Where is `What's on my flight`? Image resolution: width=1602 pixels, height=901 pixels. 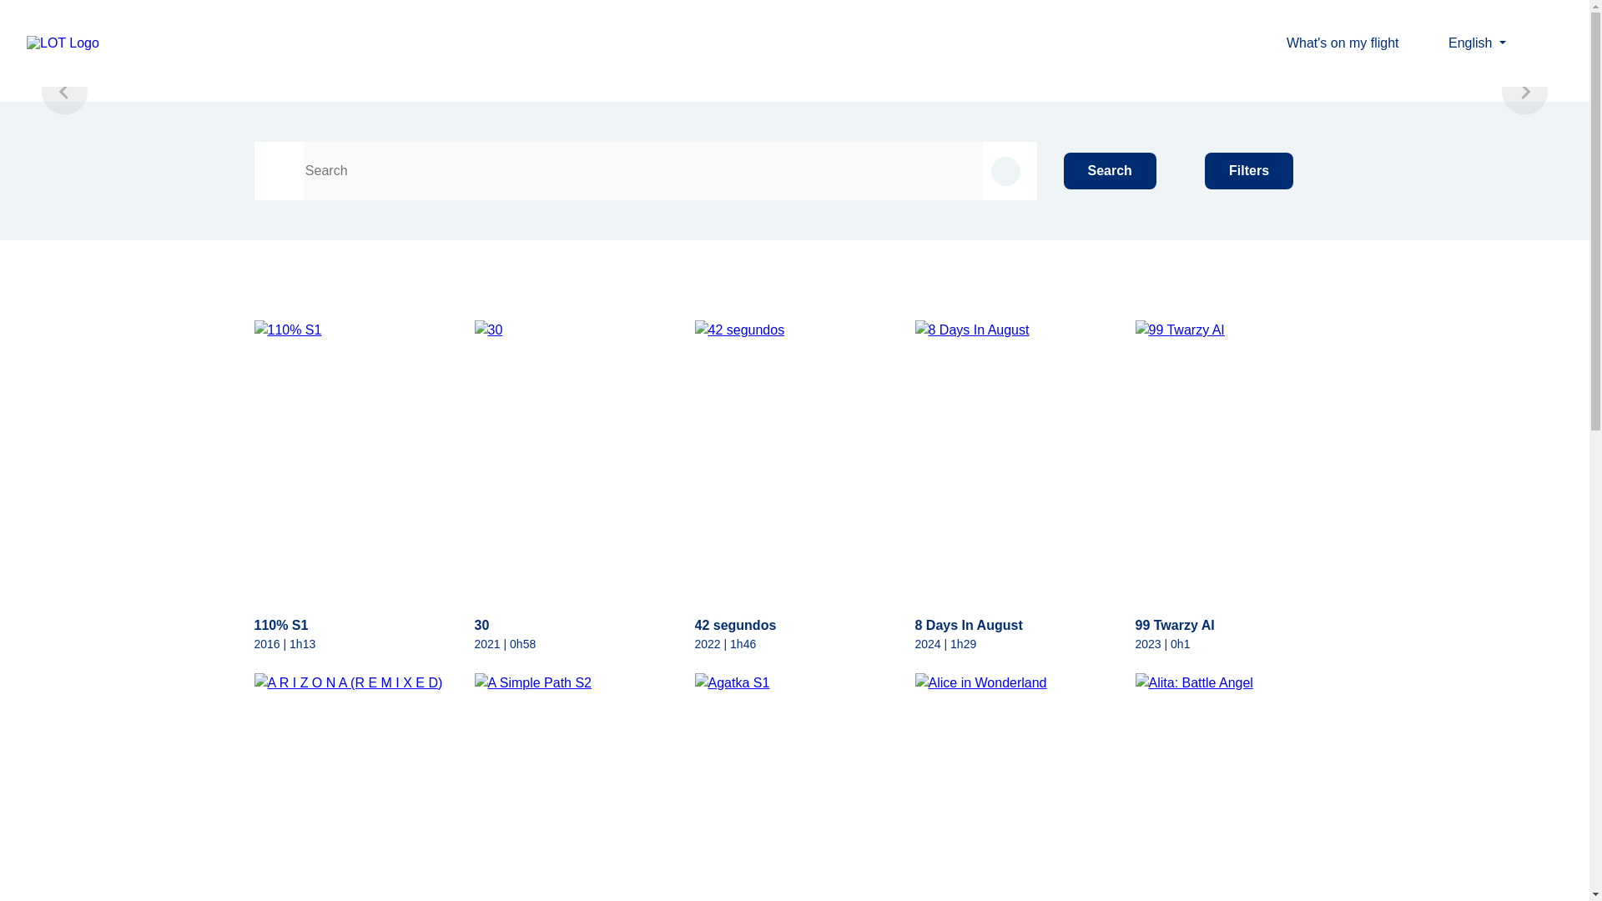
What's on my flight is located at coordinates (1357, 42).